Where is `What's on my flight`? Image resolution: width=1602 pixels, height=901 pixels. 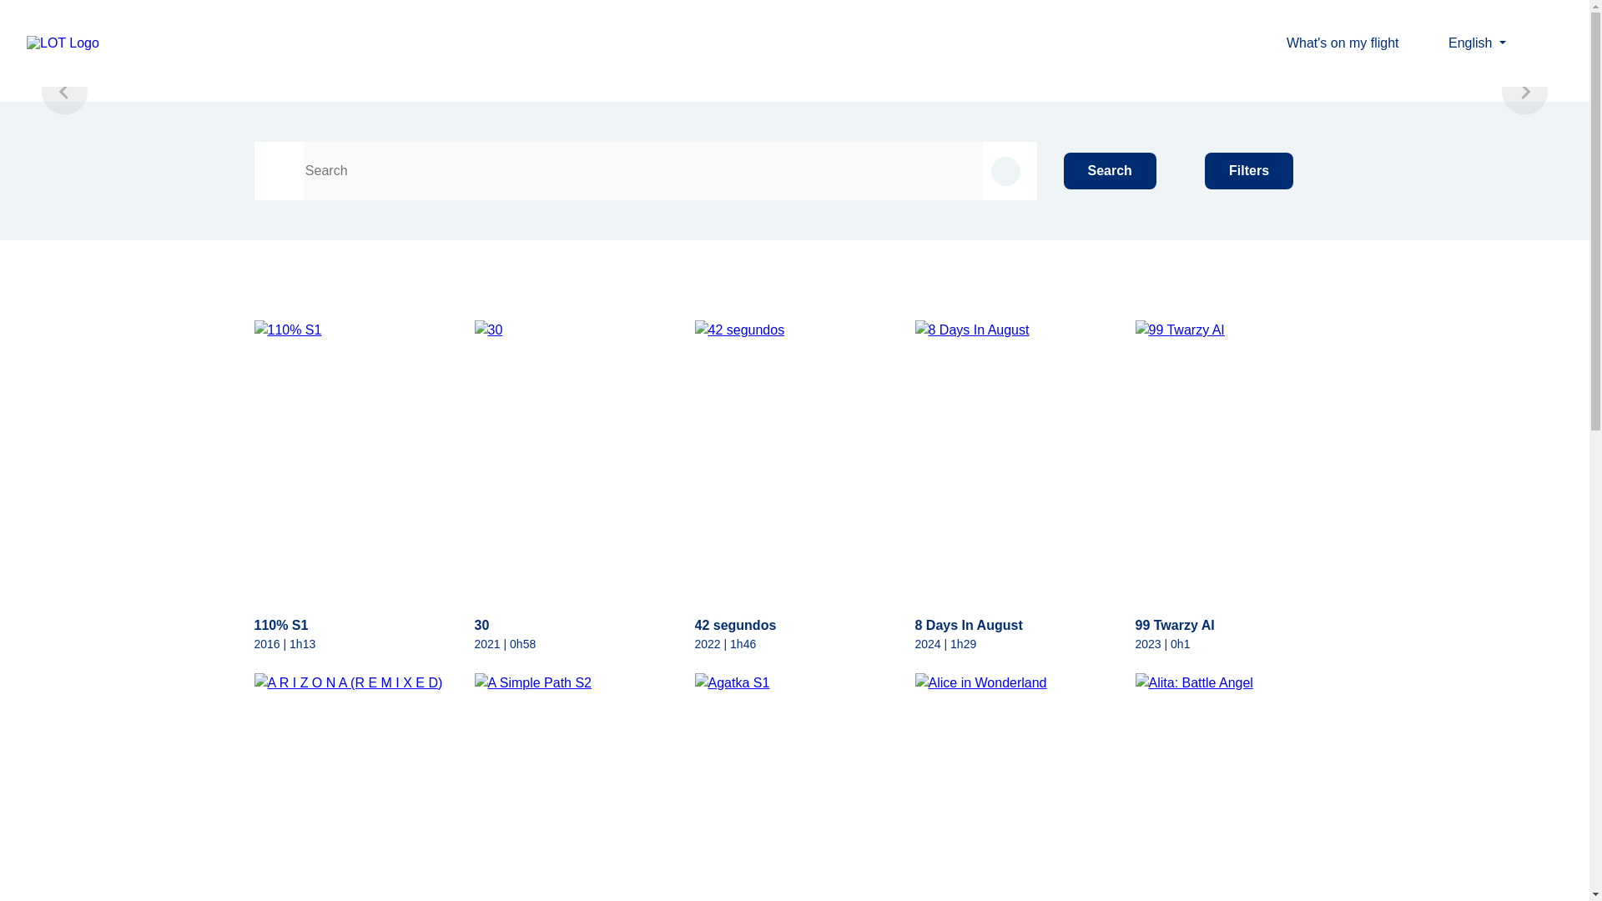
What's on my flight is located at coordinates (1357, 42).